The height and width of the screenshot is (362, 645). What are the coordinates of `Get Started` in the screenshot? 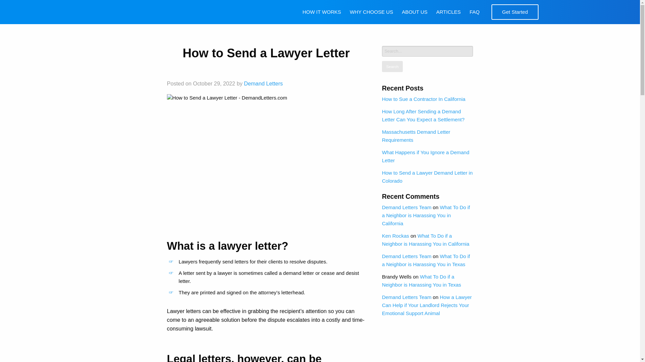 It's located at (515, 12).